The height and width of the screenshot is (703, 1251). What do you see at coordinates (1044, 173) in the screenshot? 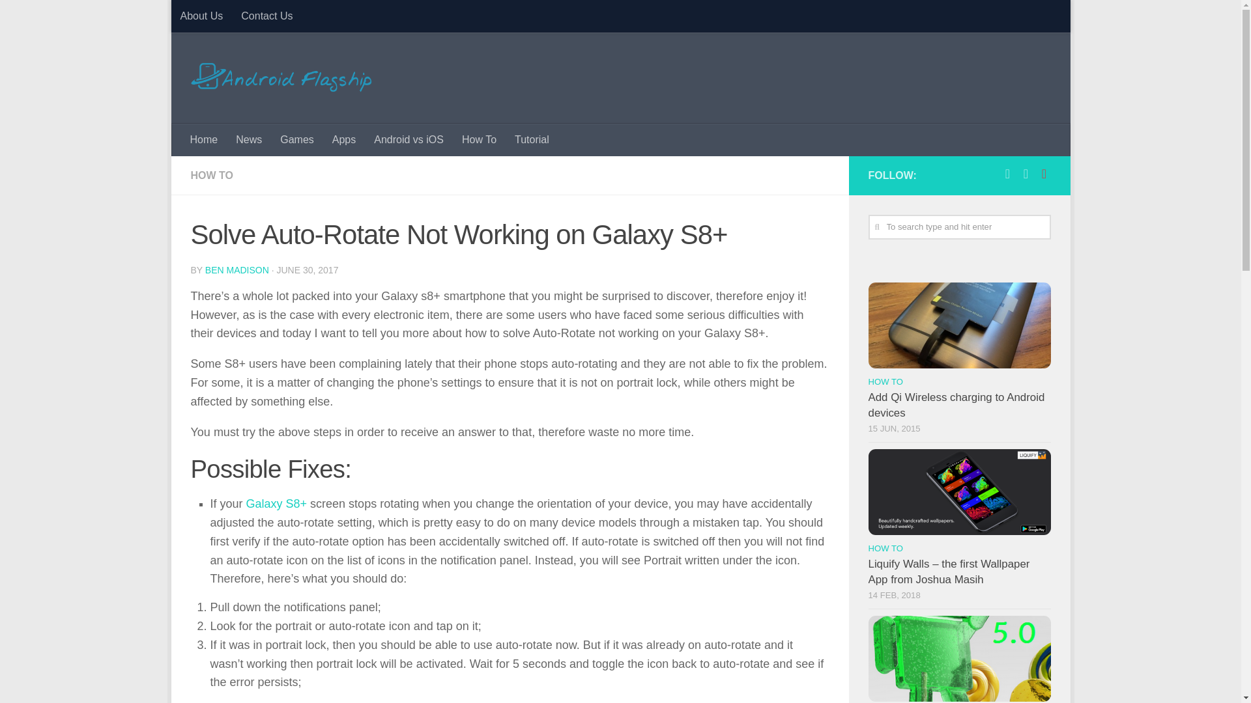
I see `Follow us on Email-o` at bounding box center [1044, 173].